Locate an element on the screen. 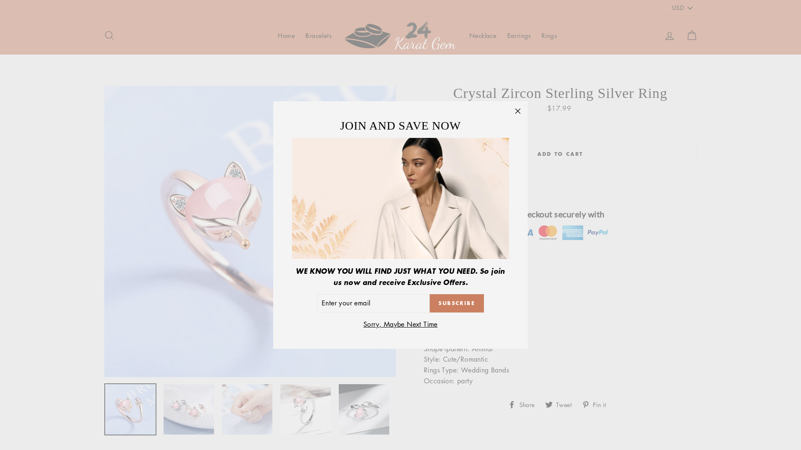 The width and height of the screenshot is (801, 450). "Close (esc)" is located at coordinates (518, 111).